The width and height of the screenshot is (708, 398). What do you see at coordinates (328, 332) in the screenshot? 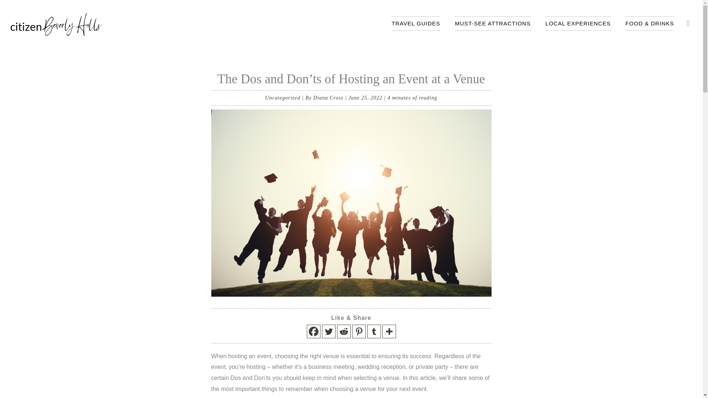
I see `Twitter` at bounding box center [328, 332].